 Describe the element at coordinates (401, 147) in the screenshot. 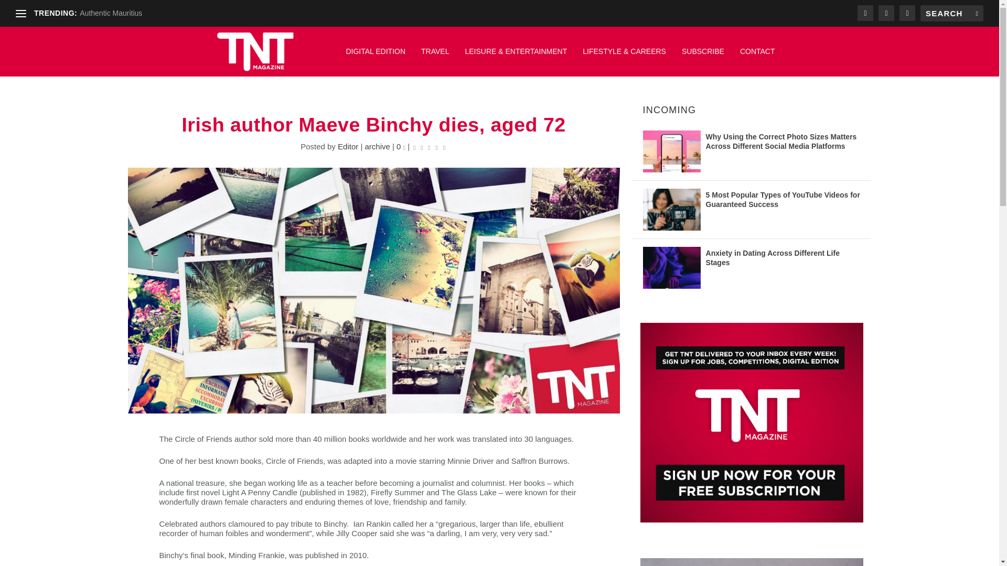

I see `0` at that location.